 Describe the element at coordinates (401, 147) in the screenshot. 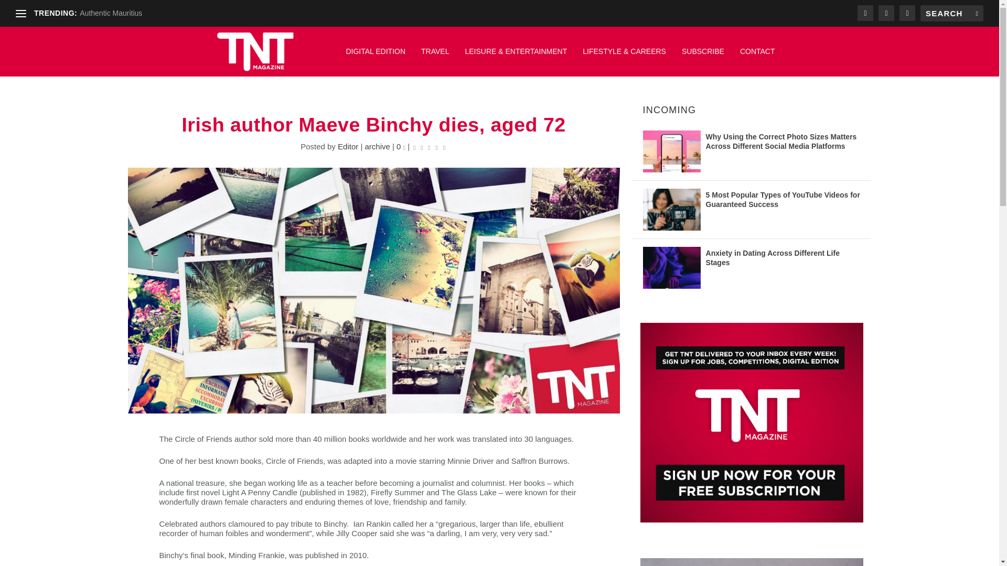

I see `0` at that location.